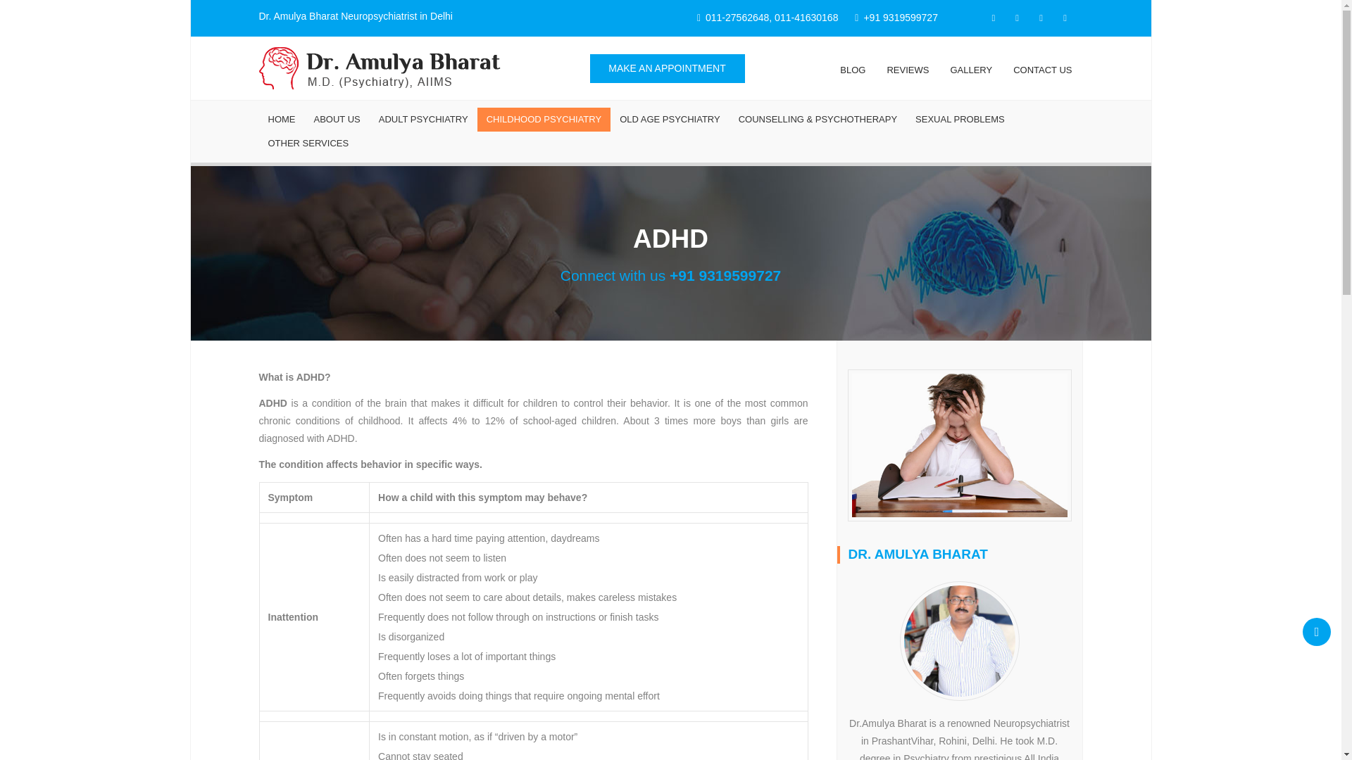 Image resolution: width=1352 pixels, height=760 pixels. Describe the element at coordinates (670, 120) in the screenshot. I see `OLD AGE PSYCHIATRY` at that location.